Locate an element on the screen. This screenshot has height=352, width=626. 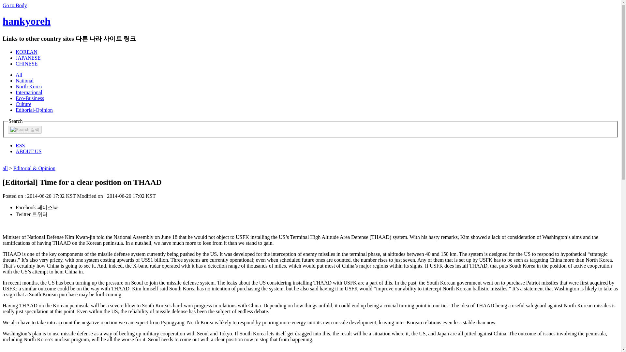
JAPANESE is located at coordinates (28, 57).